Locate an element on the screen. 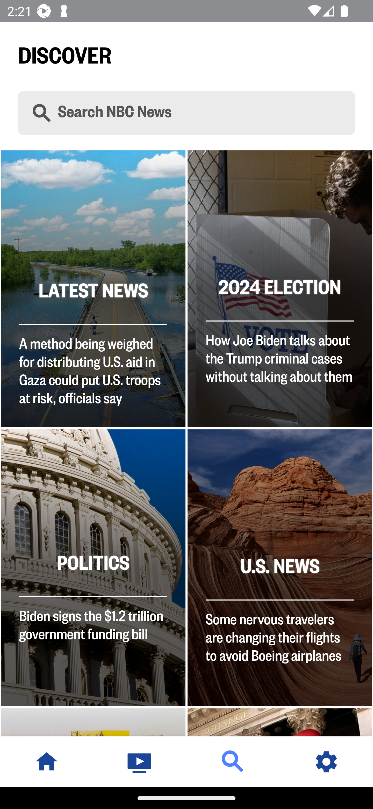 The width and height of the screenshot is (373, 809). Watch is located at coordinates (140, 762).